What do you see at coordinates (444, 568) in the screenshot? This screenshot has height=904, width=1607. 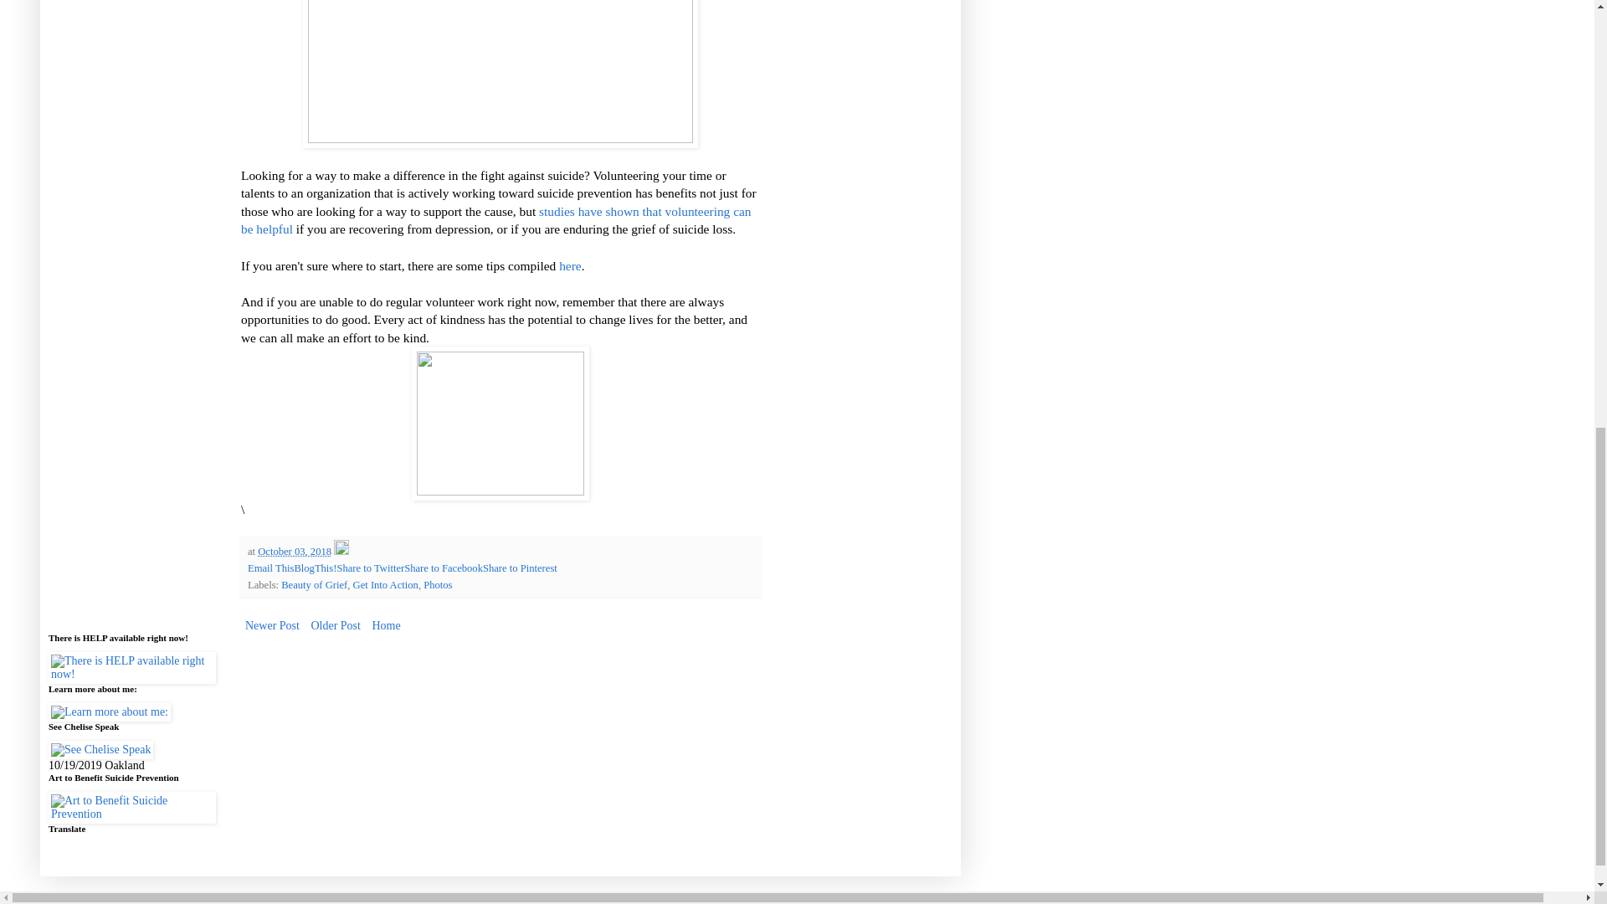 I see `Share to Facebook` at bounding box center [444, 568].